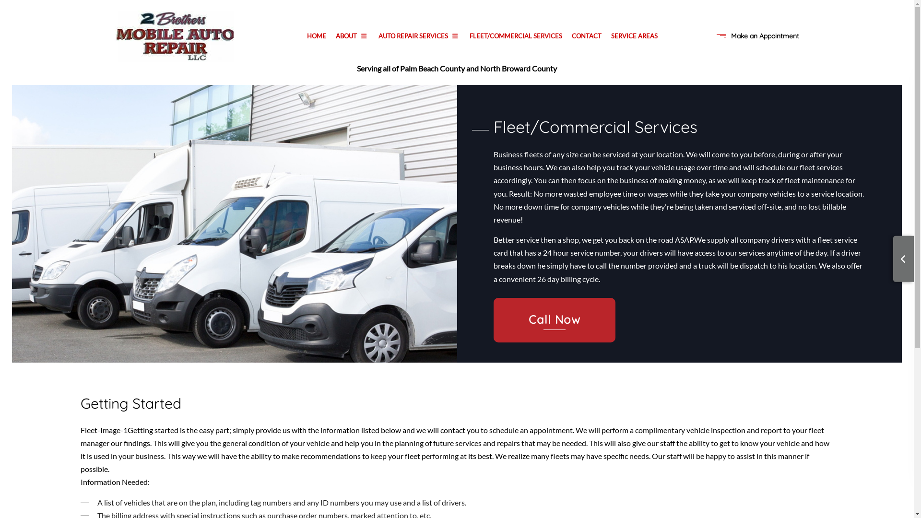  I want to click on Make an Appointment, so click(765, 36).